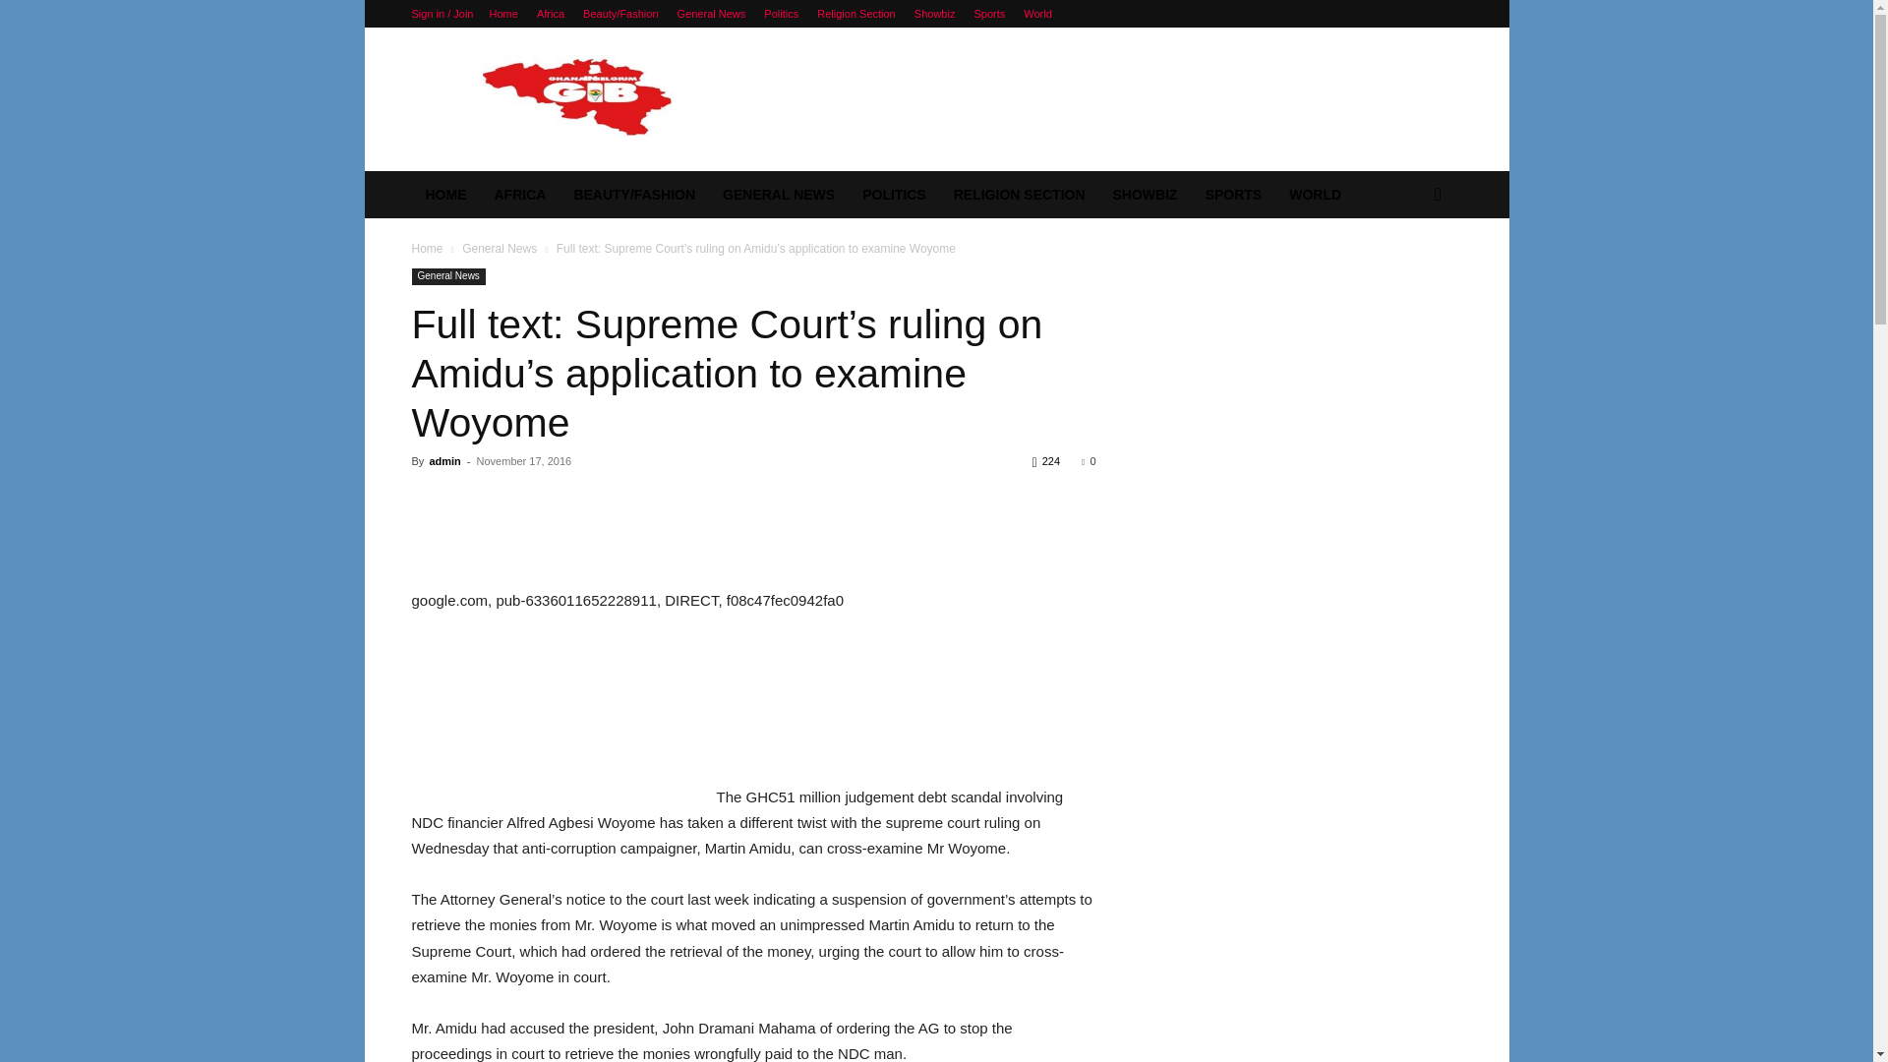 The height and width of the screenshot is (1062, 1888). I want to click on World, so click(1036, 14).